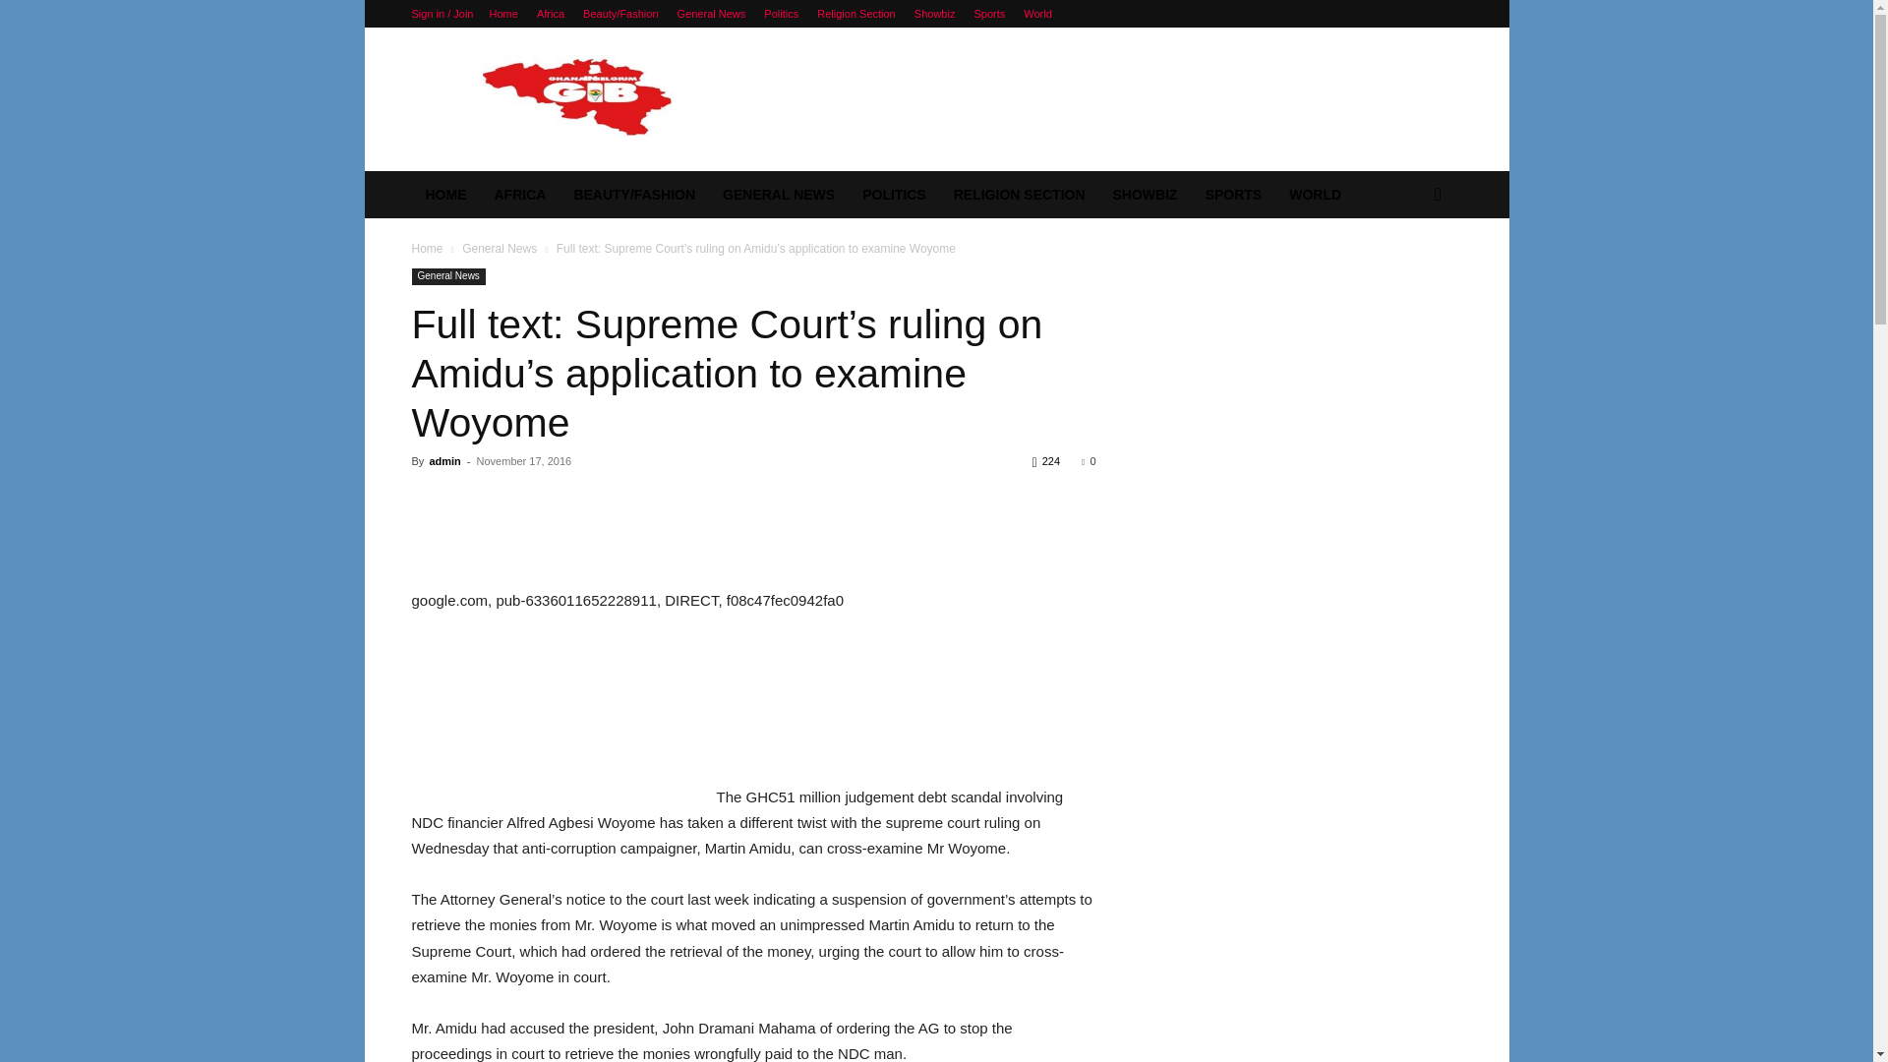 The height and width of the screenshot is (1062, 1888). I want to click on World, so click(1036, 14).